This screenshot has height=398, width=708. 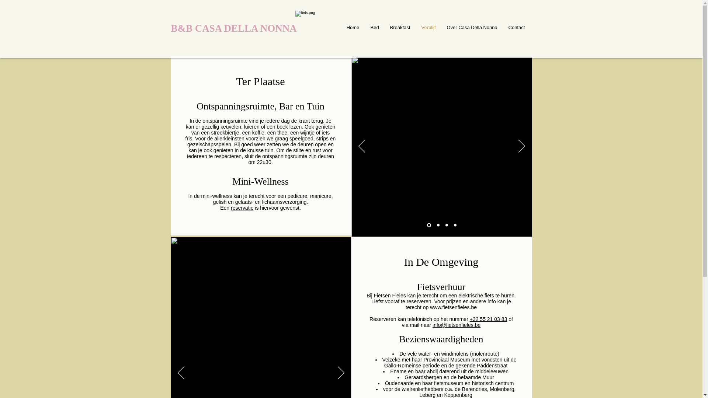 I want to click on www.fietsenfieles.be, so click(x=454, y=307).